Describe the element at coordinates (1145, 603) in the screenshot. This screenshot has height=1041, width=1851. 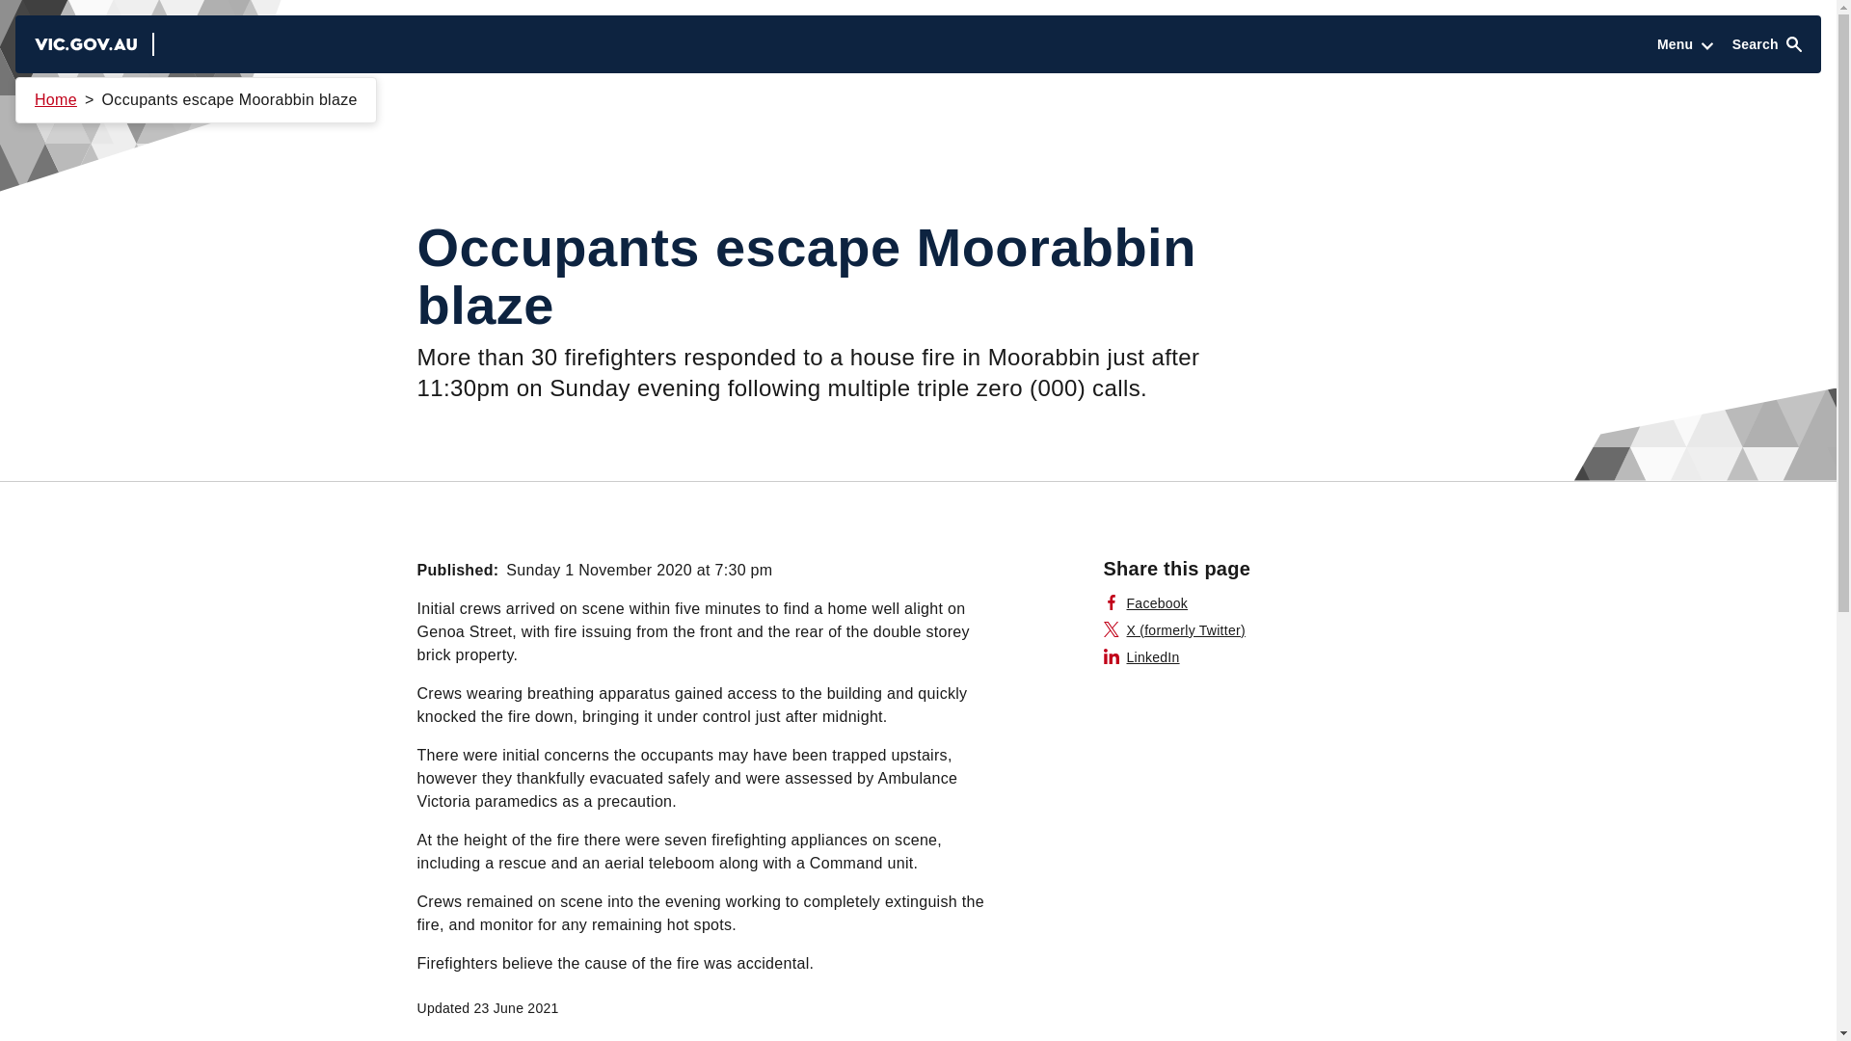
I see `Facebook` at that location.